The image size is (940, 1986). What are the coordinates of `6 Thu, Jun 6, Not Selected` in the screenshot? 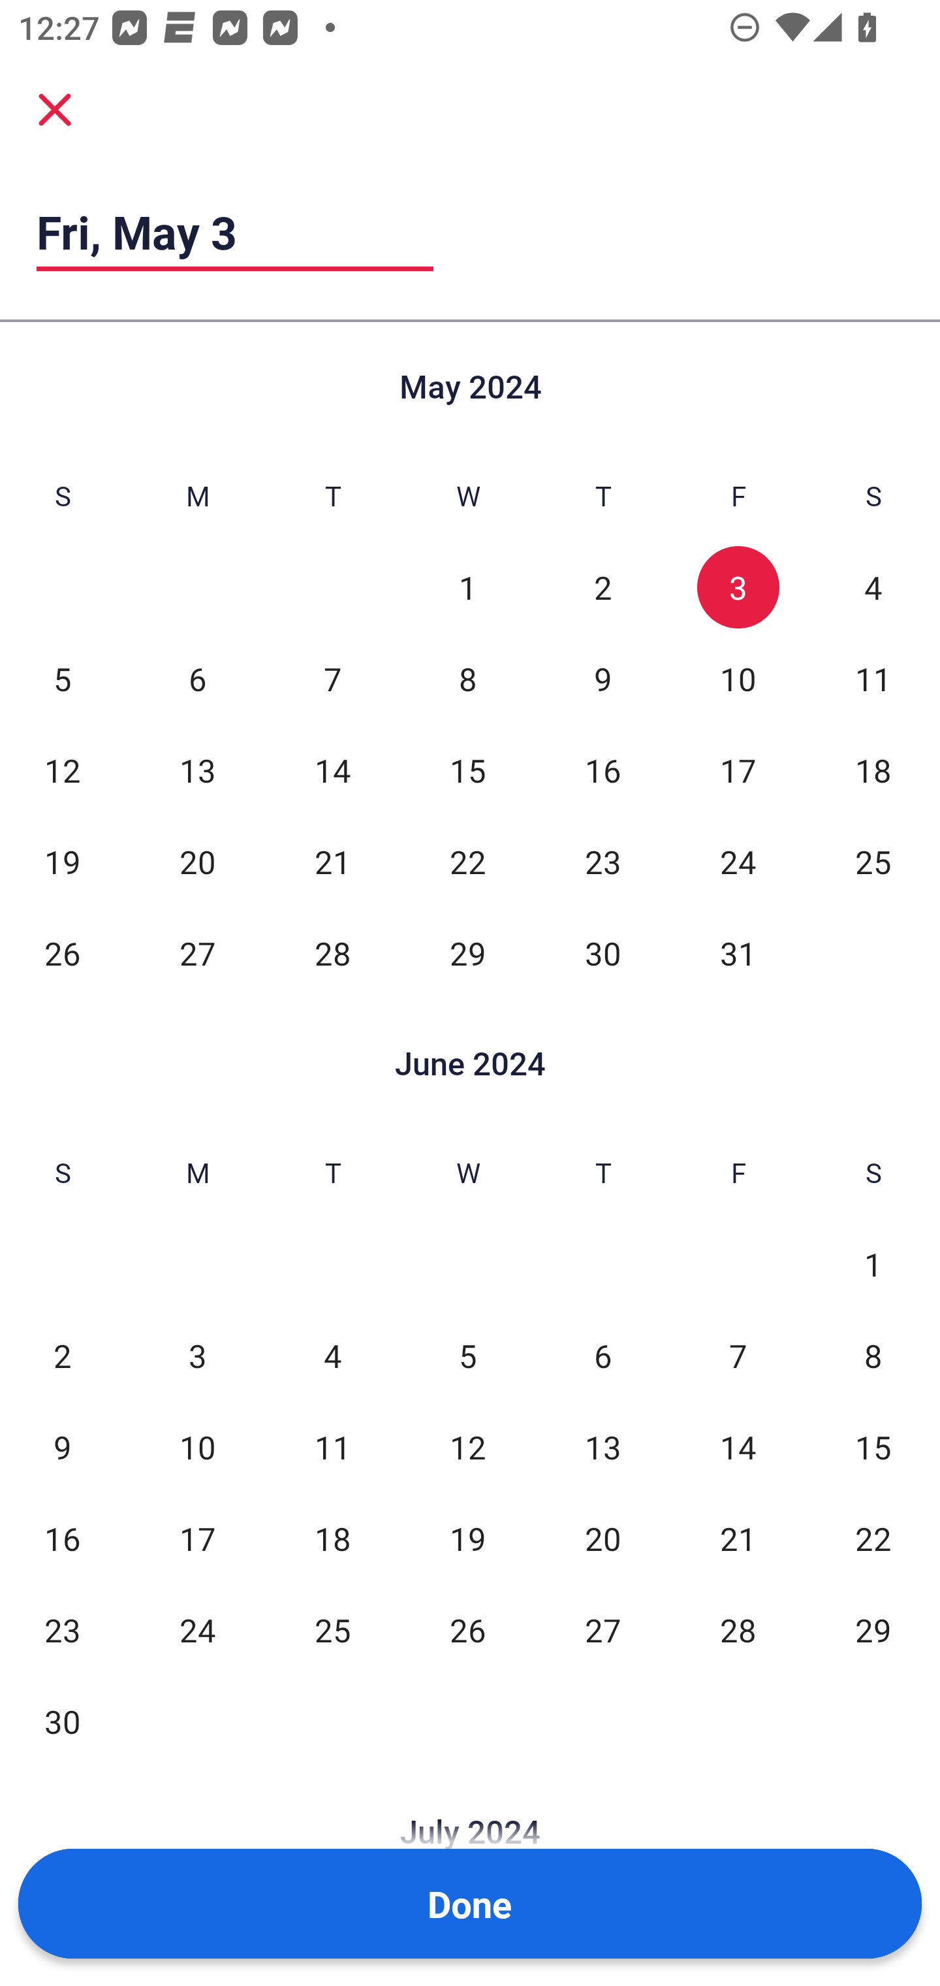 It's located at (603, 1356).